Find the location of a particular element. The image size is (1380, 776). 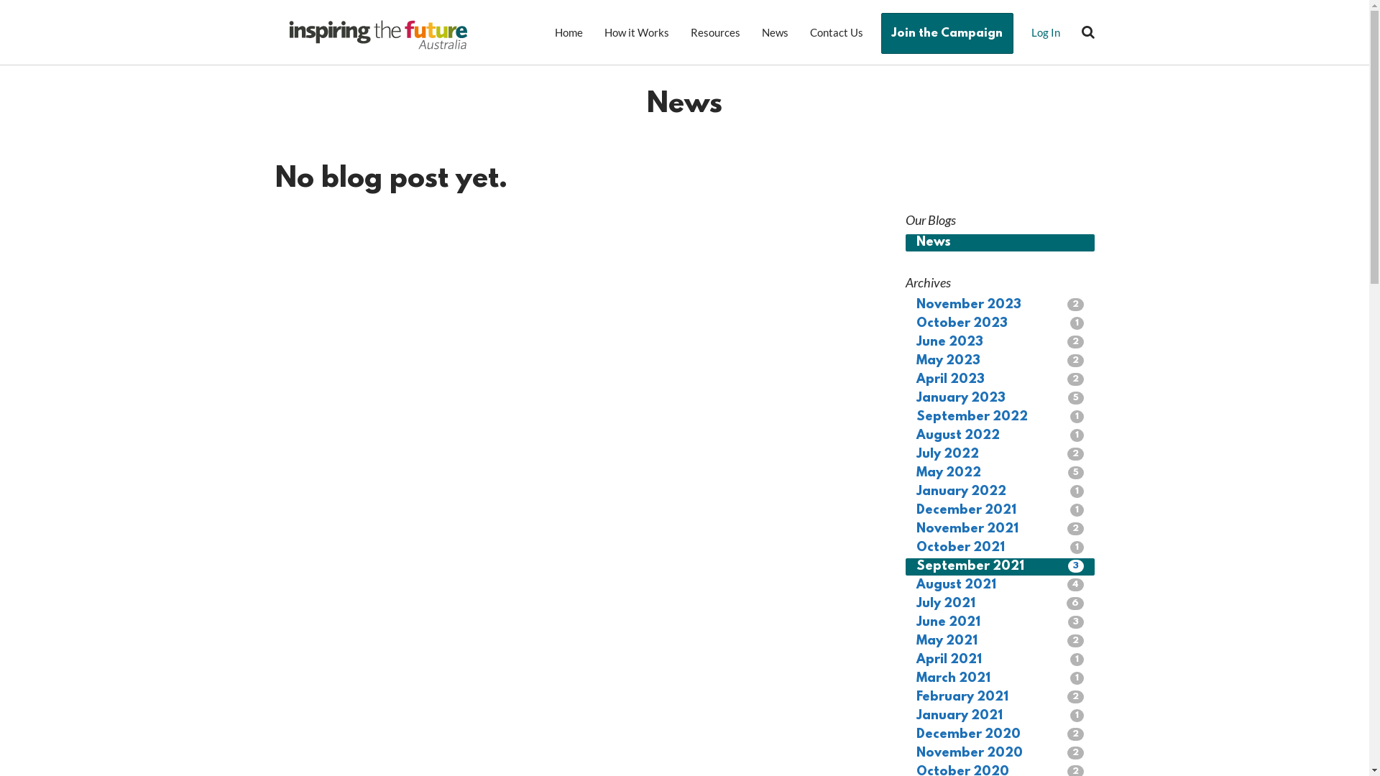

June 2021
3 is located at coordinates (1000, 623).